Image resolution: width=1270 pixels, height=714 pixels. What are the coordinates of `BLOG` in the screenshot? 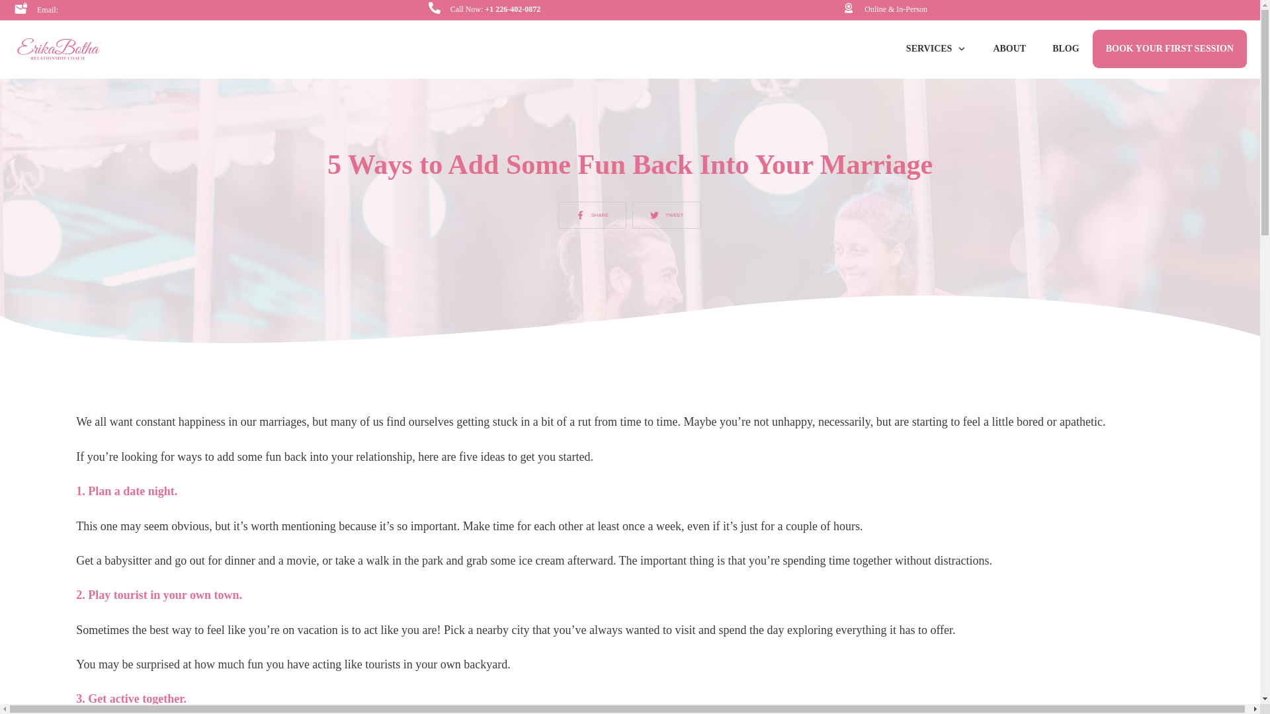 It's located at (1065, 49).